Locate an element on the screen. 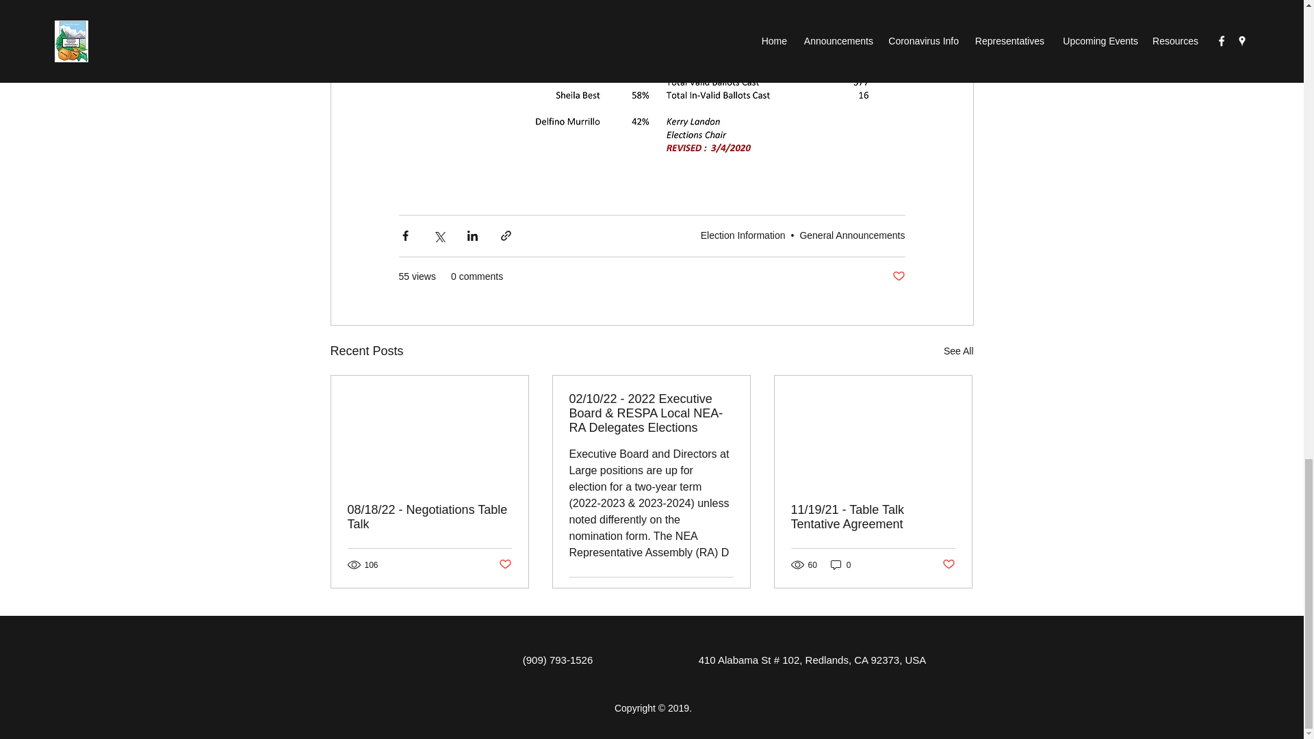 The image size is (1314, 739). Post not marked as liked is located at coordinates (504, 565).